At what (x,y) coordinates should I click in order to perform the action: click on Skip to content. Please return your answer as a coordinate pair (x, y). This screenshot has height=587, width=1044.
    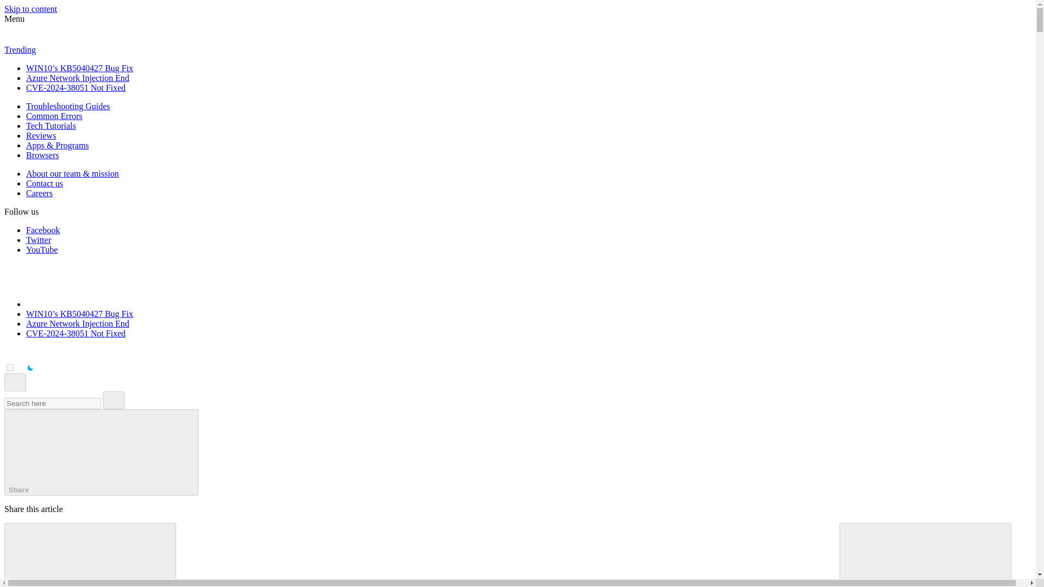
    Looking at the image, I should click on (30, 9).